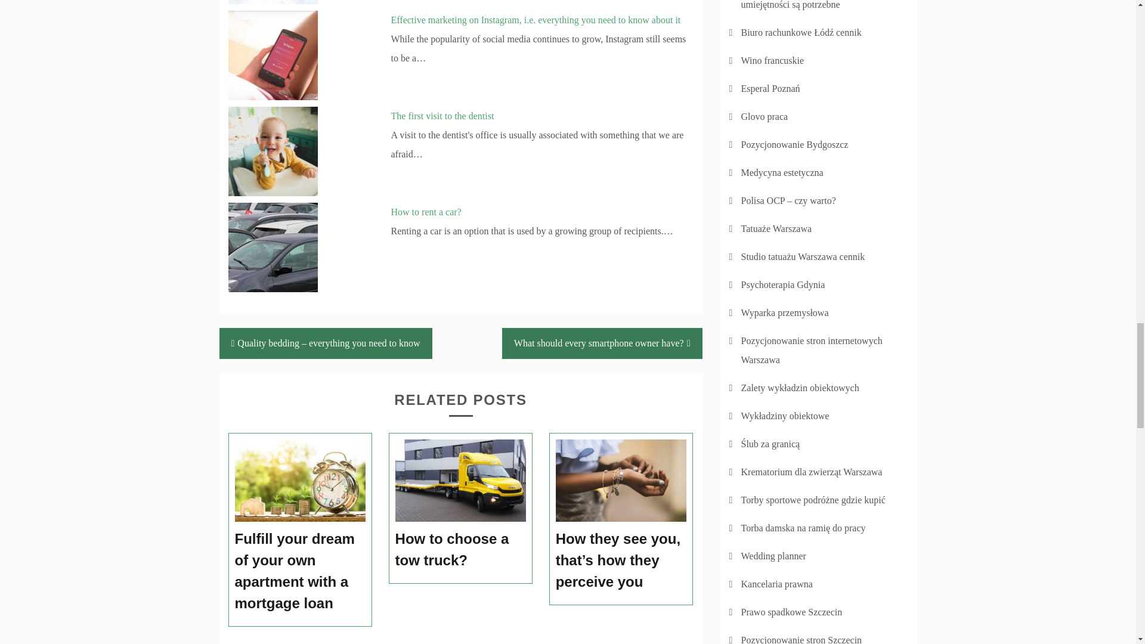 This screenshot has width=1145, height=644. Describe the element at coordinates (602, 343) in the screenshot. I see `What should every smartphone owner have?` at that location.